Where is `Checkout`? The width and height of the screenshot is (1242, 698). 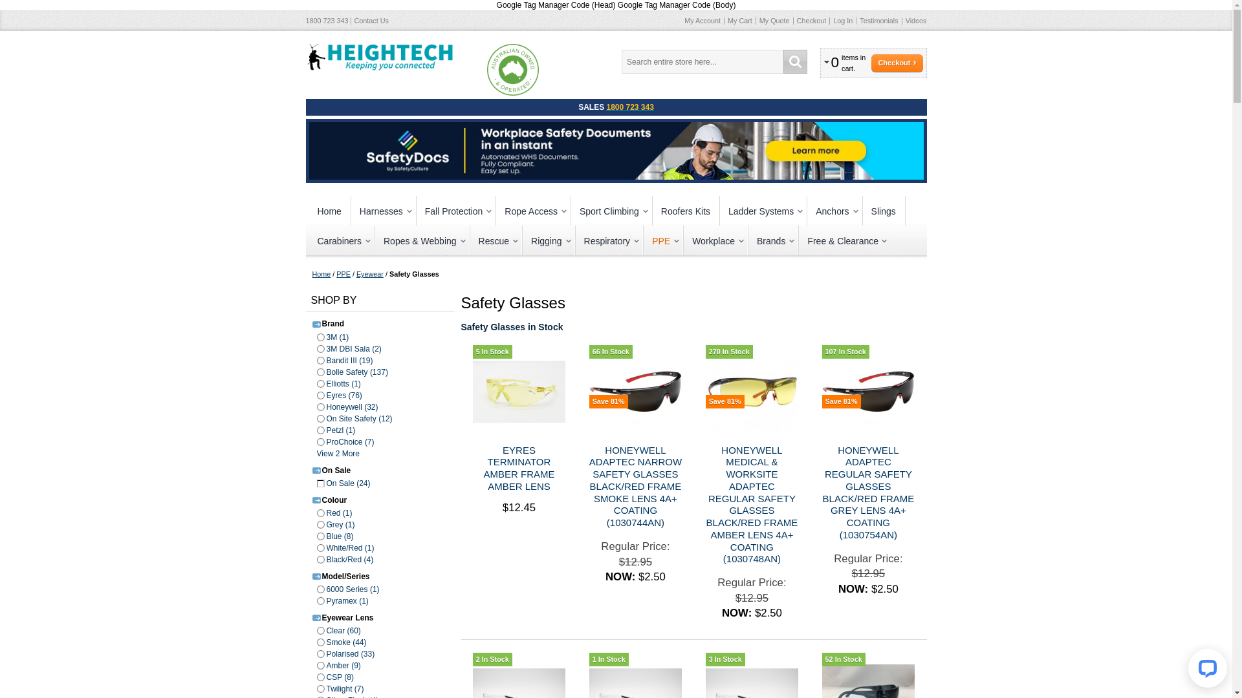
Checkout is located at coordinates (897, 63).